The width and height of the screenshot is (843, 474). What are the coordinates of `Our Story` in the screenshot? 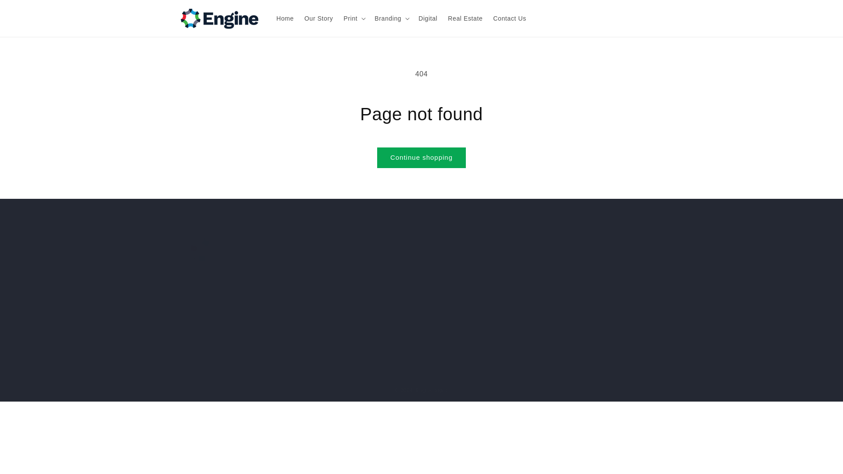 It's located at (318, 18).